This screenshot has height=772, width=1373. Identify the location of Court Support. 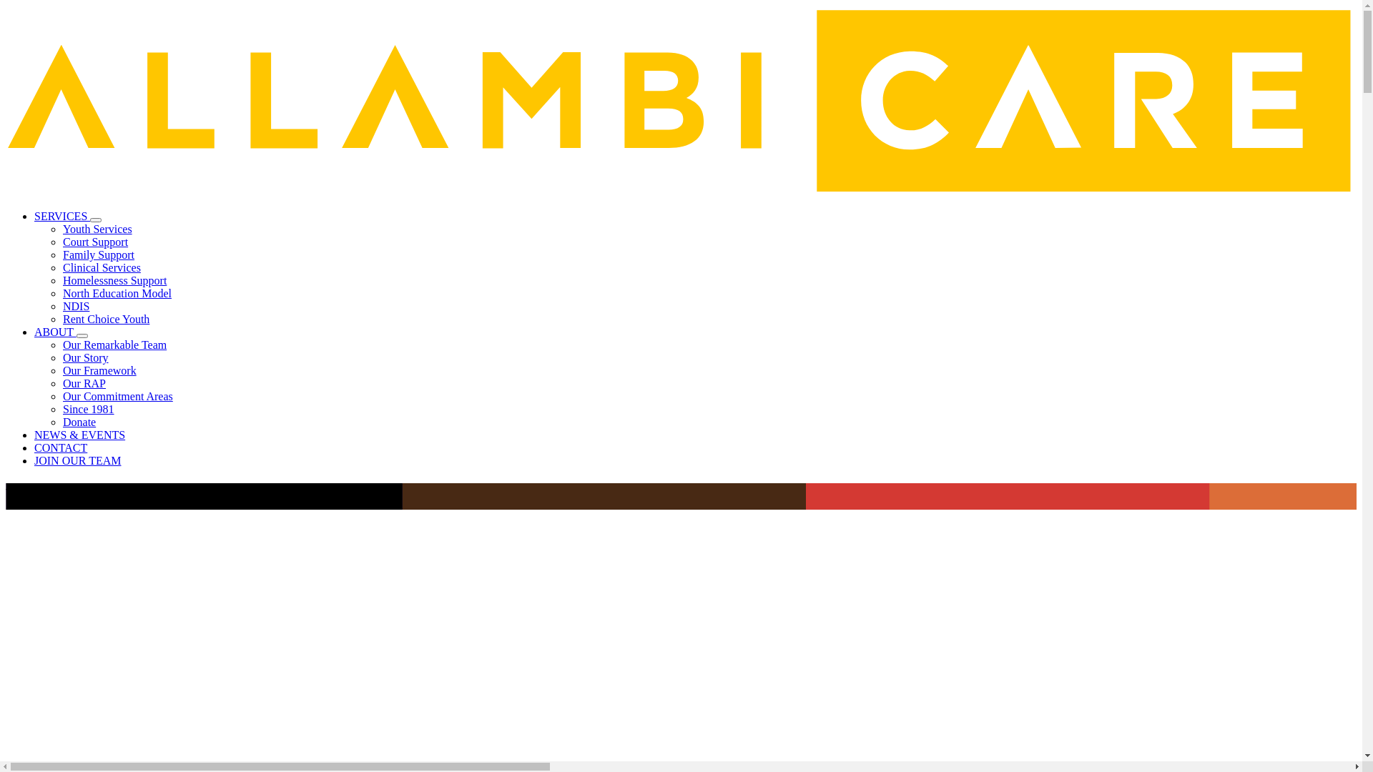
(96, 242).